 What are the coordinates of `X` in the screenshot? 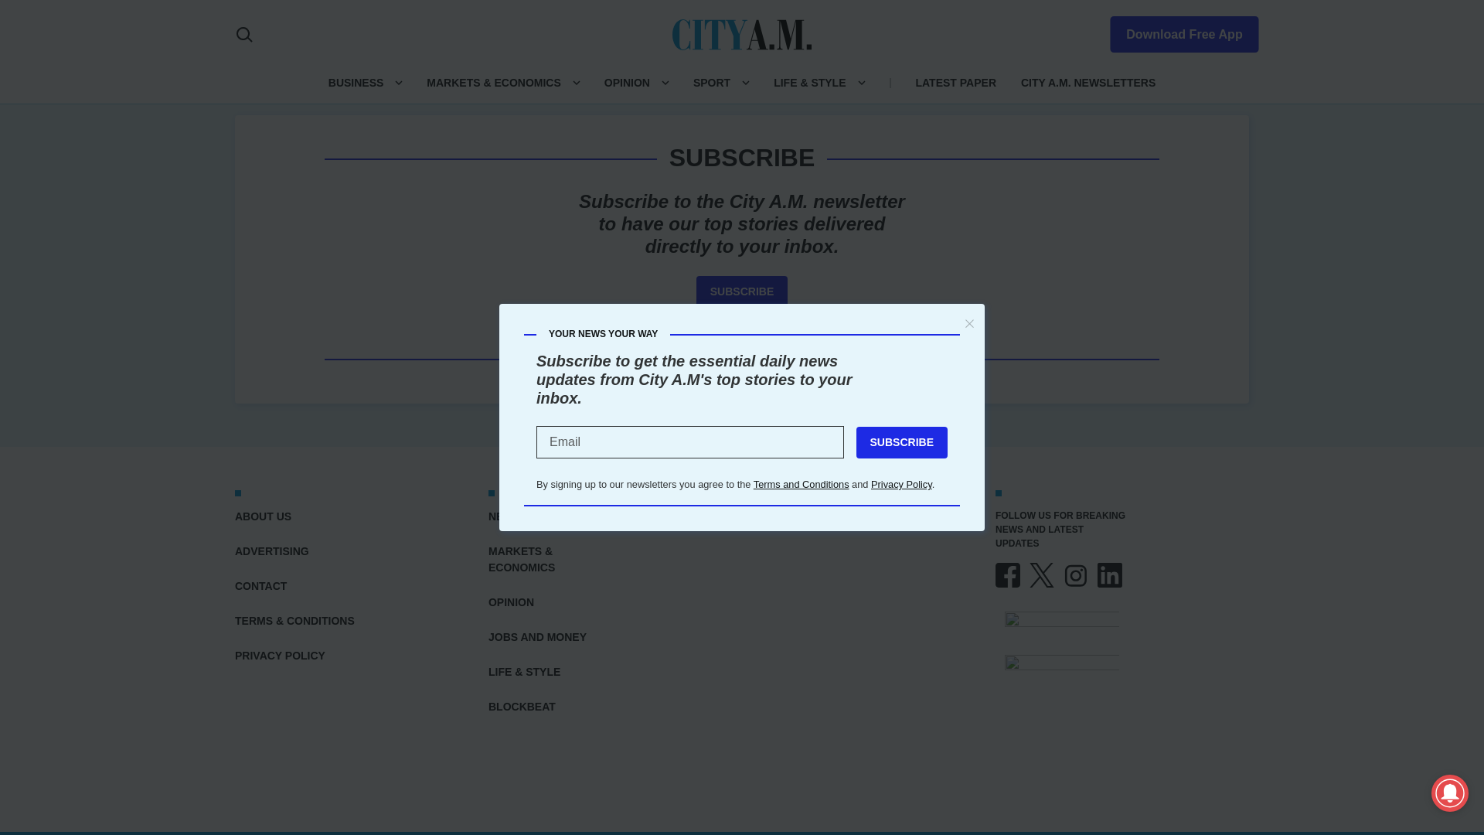 It's located at (1042, 575).